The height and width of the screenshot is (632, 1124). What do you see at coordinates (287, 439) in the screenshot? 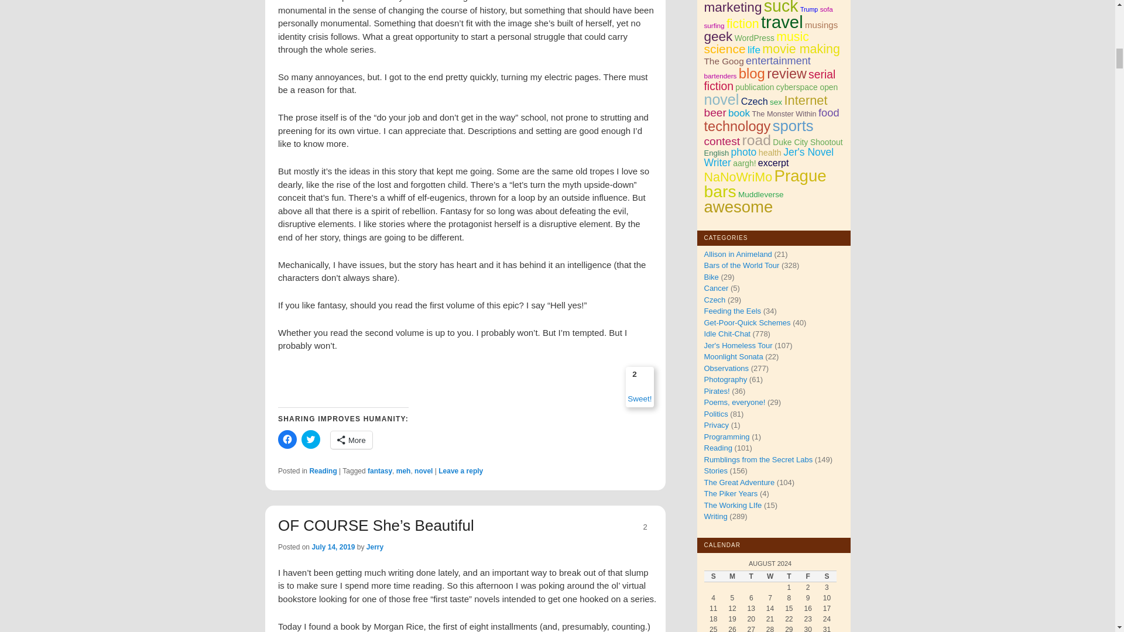
I see `Click to share on Facebook` at bounding box center [287, 439].